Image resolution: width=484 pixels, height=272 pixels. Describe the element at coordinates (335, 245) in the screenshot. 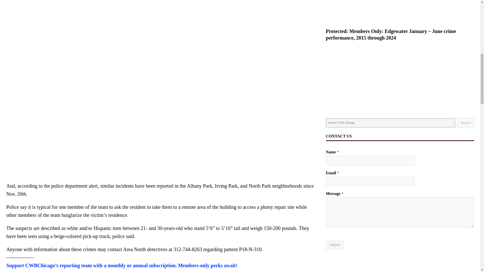

I see `Submit` at that location.